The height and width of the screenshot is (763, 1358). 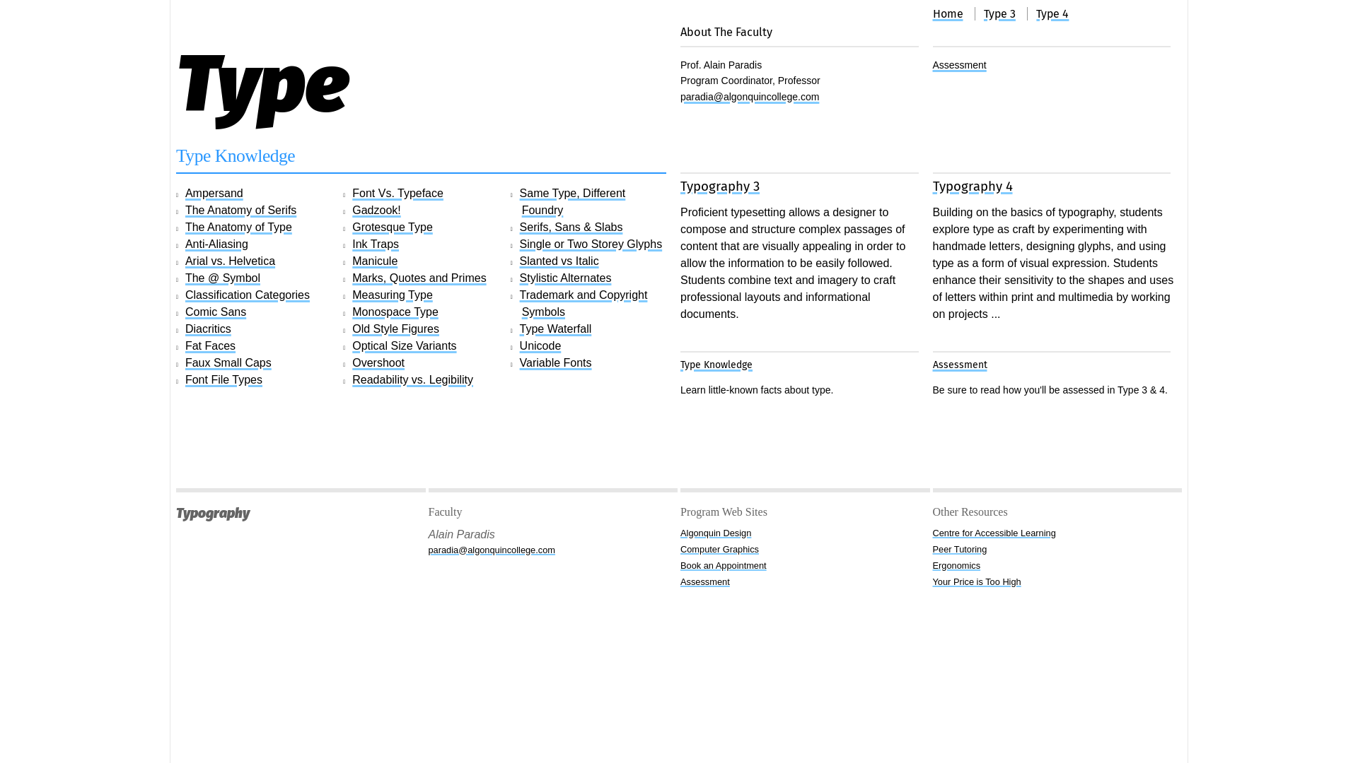 I want to click on Fat Faces, so click(x=211, y=346).